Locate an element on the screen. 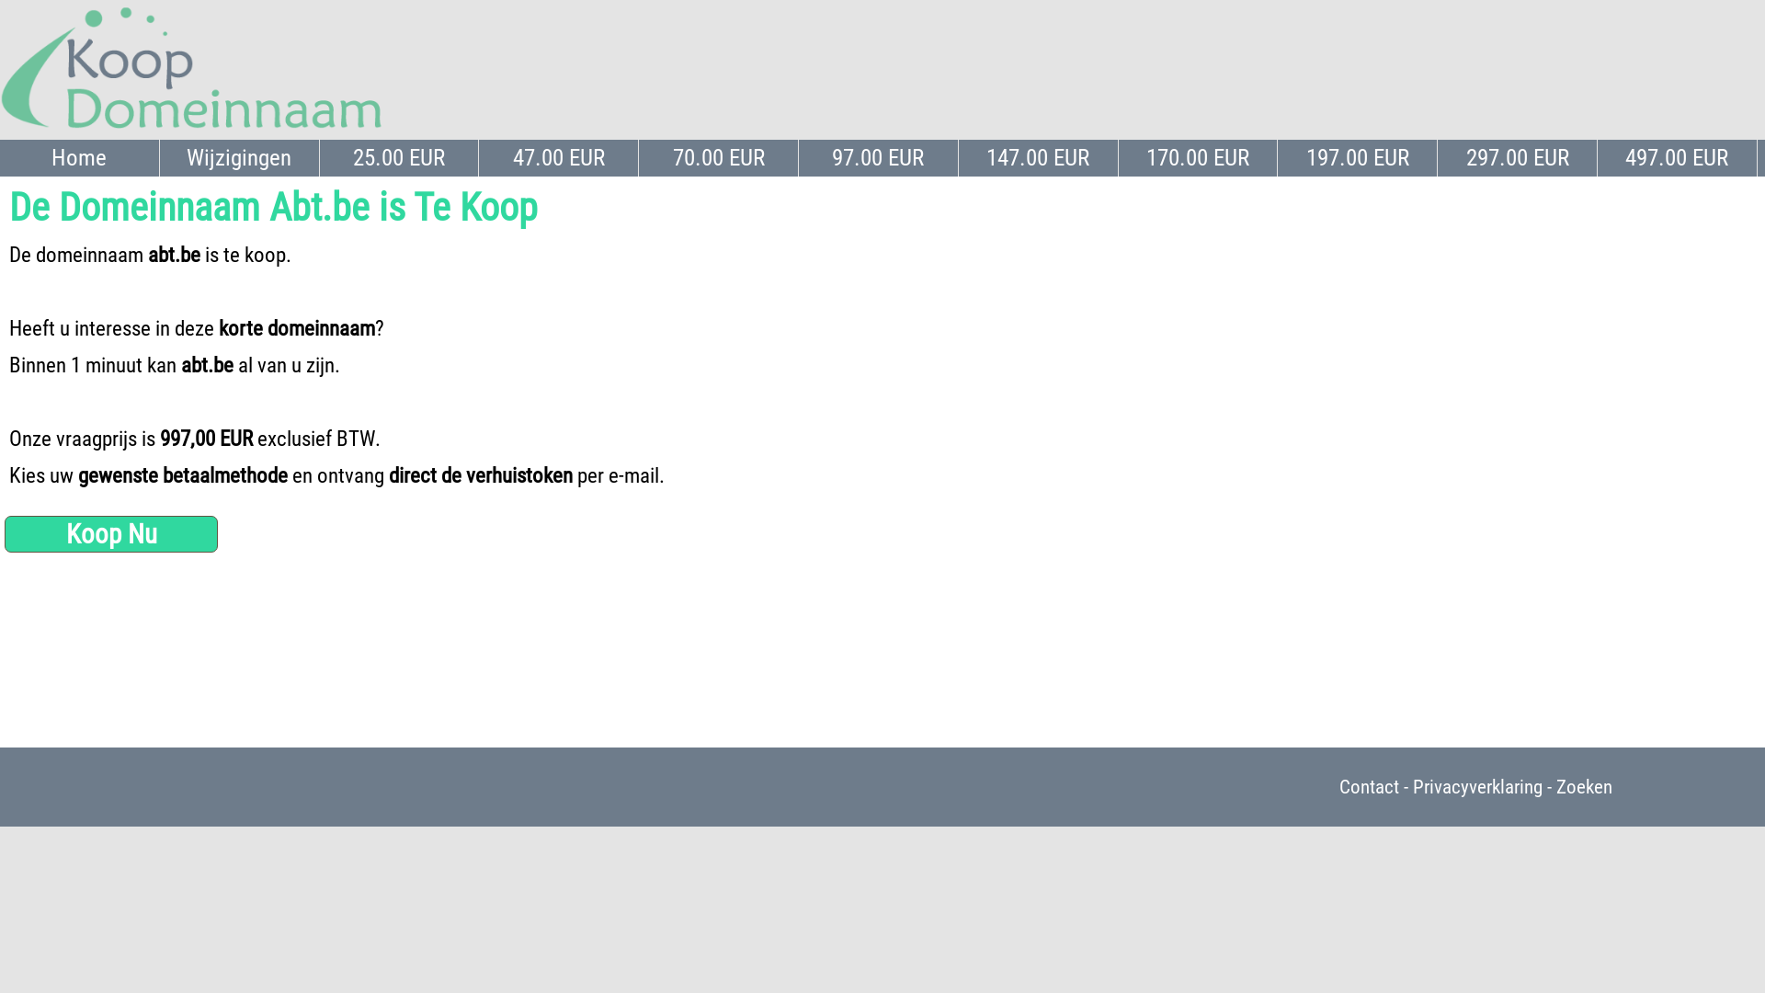  Koop Domeinnaam is located at coordinates (191, 131).